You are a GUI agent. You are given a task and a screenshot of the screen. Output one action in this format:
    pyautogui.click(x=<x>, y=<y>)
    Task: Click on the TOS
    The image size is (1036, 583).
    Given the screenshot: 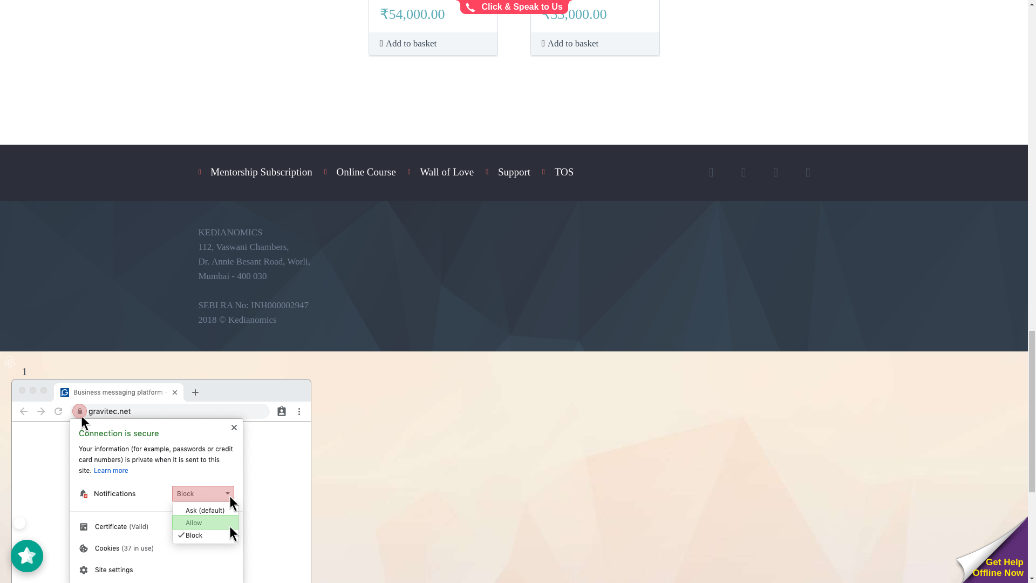 What is the action you would take?
    pyautogui.click(x=564, y=172)
    